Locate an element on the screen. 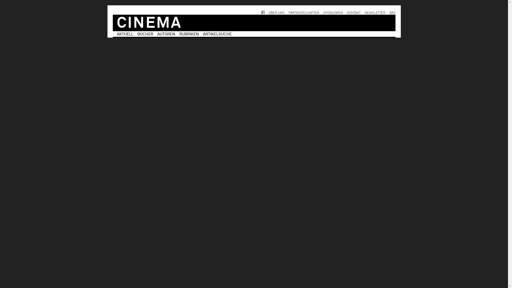 This screenshot has height=288, width=512. KONTAKT is located at coordinates (354, 13).